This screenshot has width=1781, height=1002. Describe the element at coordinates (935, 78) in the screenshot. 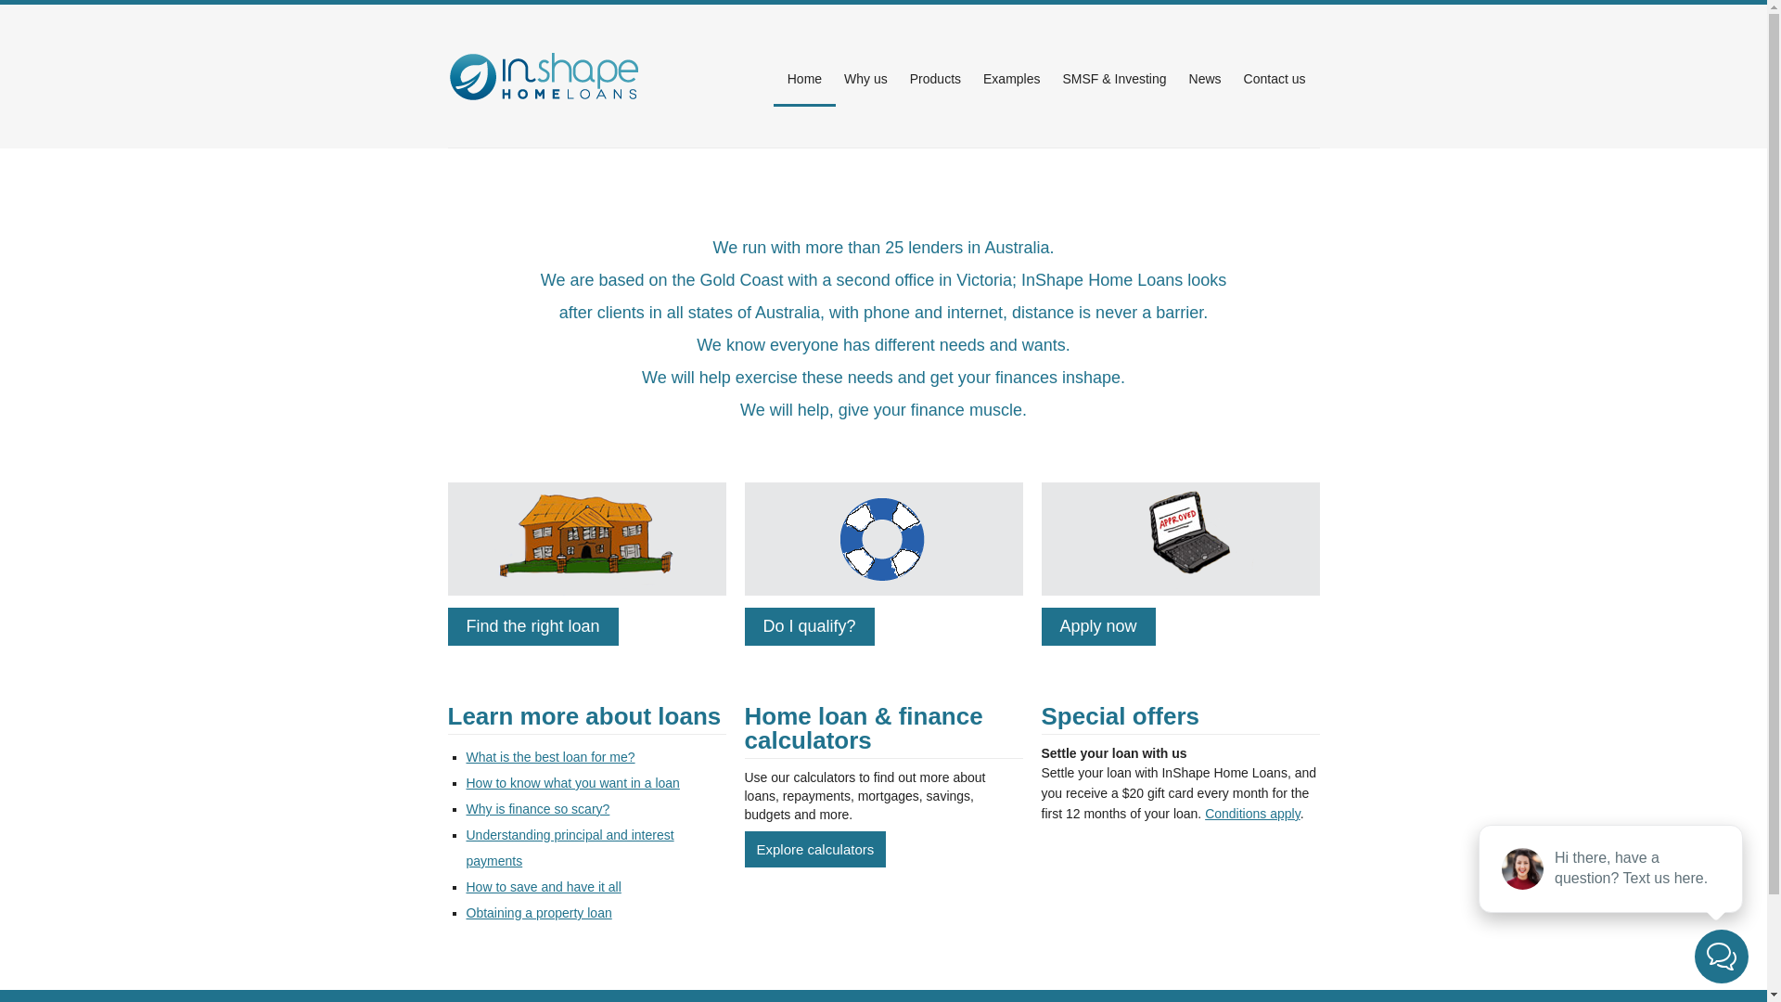

I see `Products` at that location.